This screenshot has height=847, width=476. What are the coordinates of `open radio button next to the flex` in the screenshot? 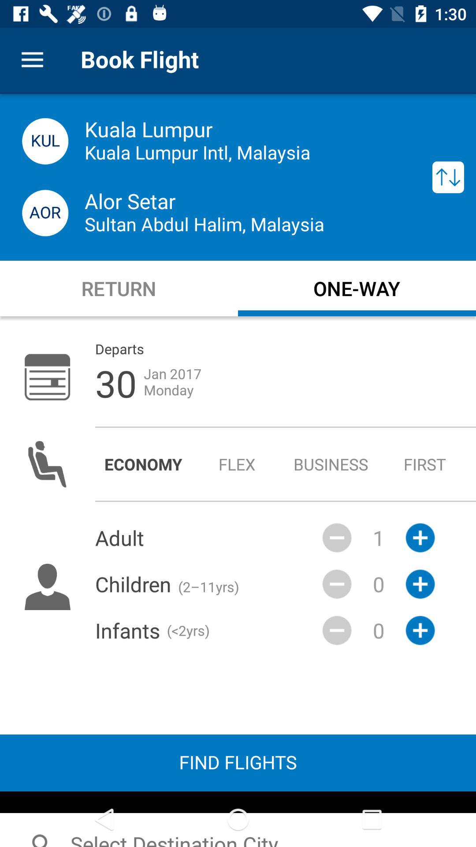 It's located at (143, 464).